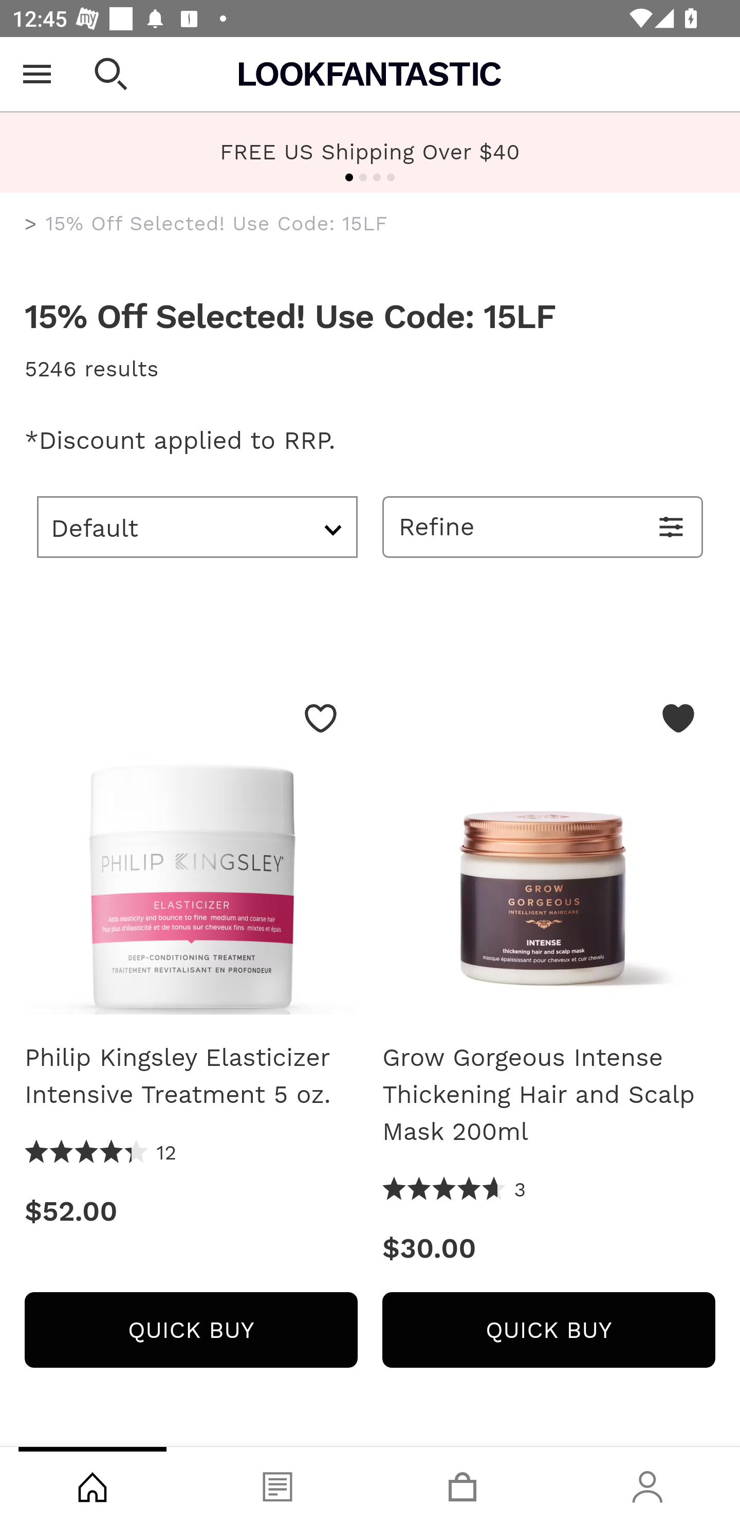 This screenshot has width=740, height=1522. What do you see at coordinates (370, 74) in the screenshot?
I see `Lookfantastic USA` at bounding box center [370, 74].